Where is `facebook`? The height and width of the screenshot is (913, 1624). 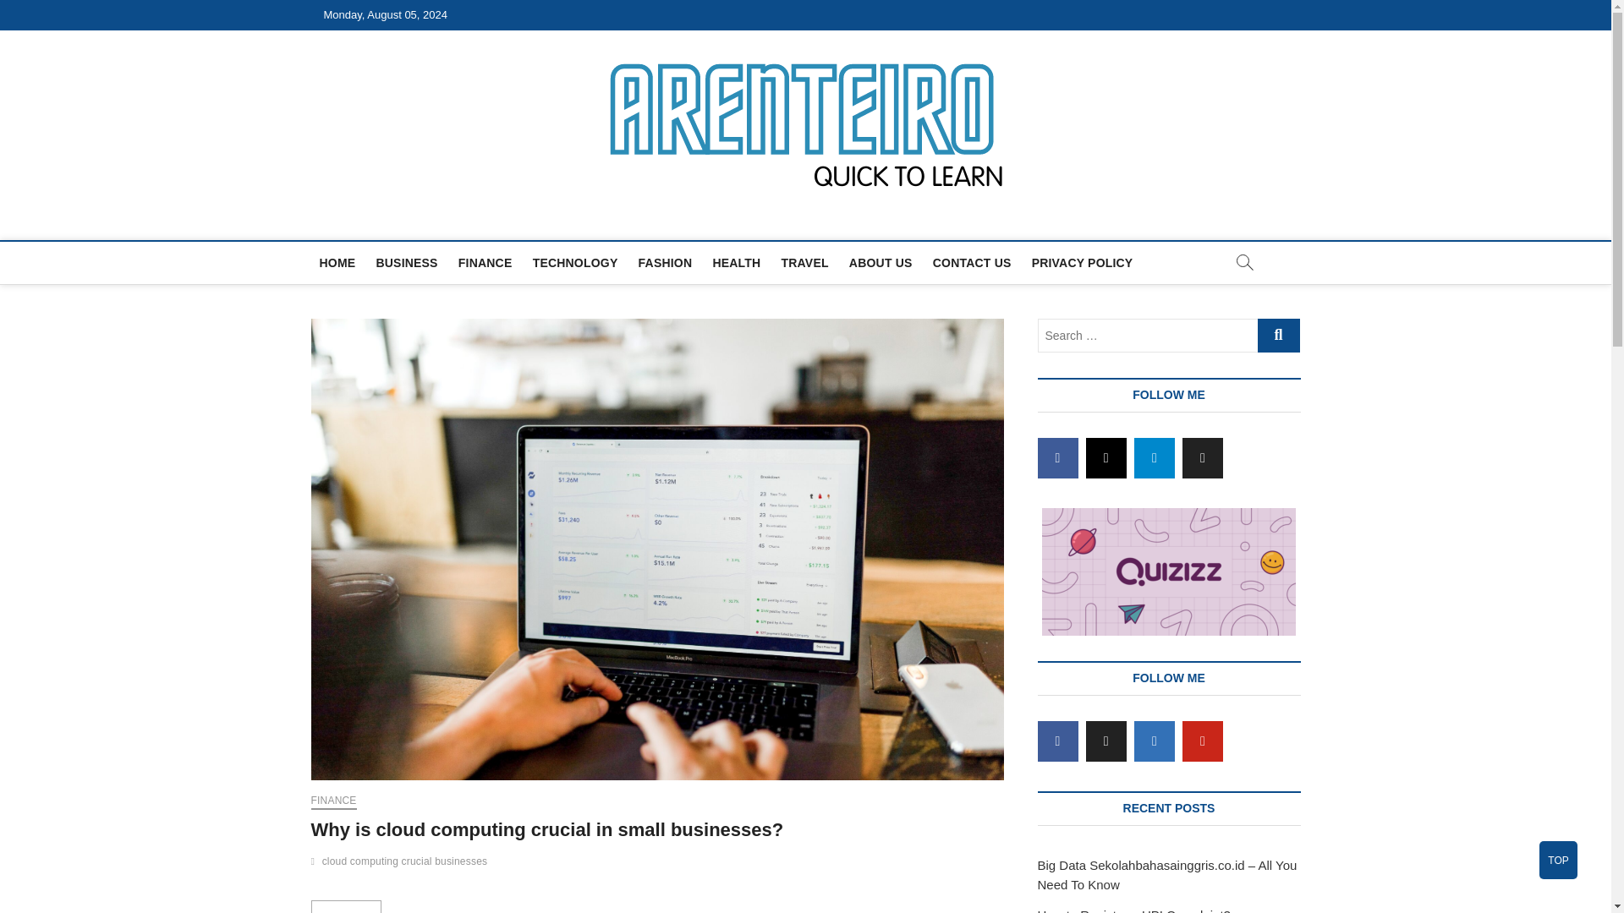
facebook is located at coordinates (1057, 741).